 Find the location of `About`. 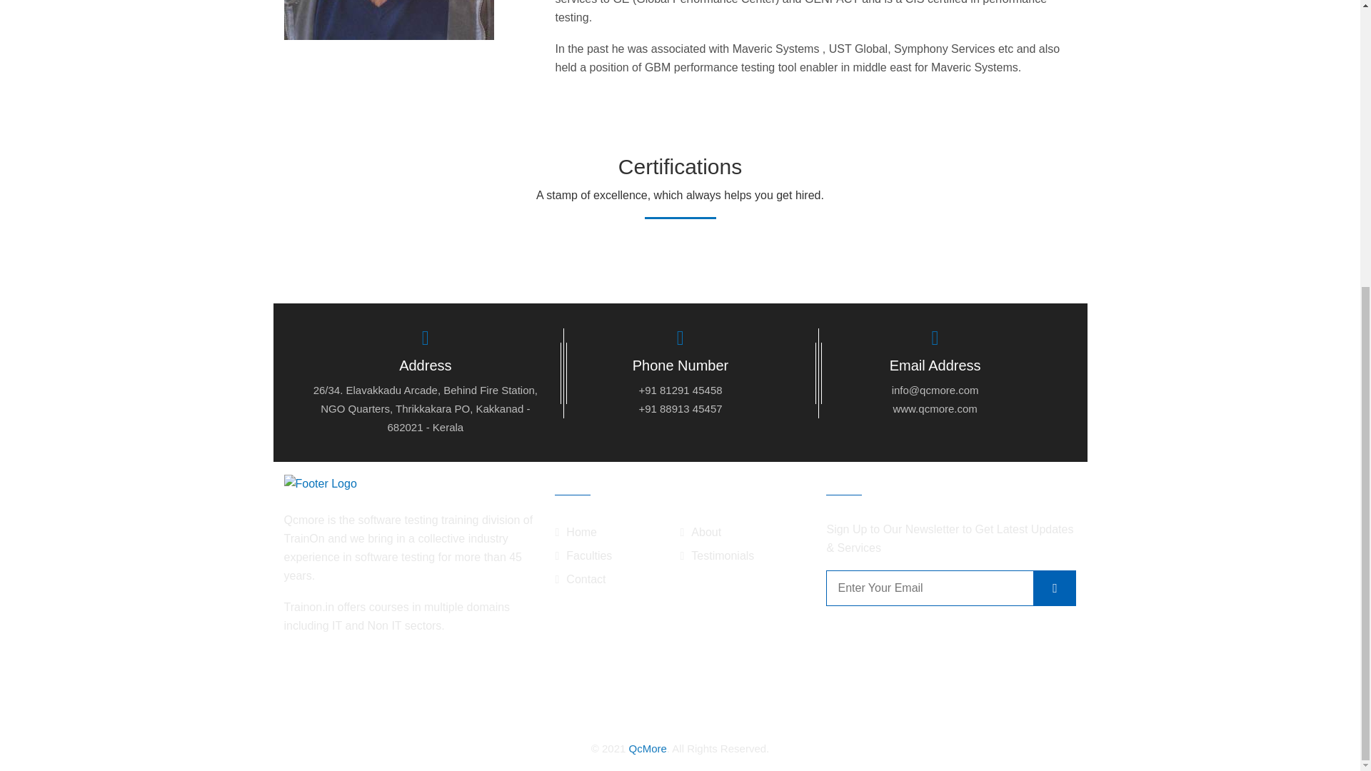

About is located at coordinates (700, 533).